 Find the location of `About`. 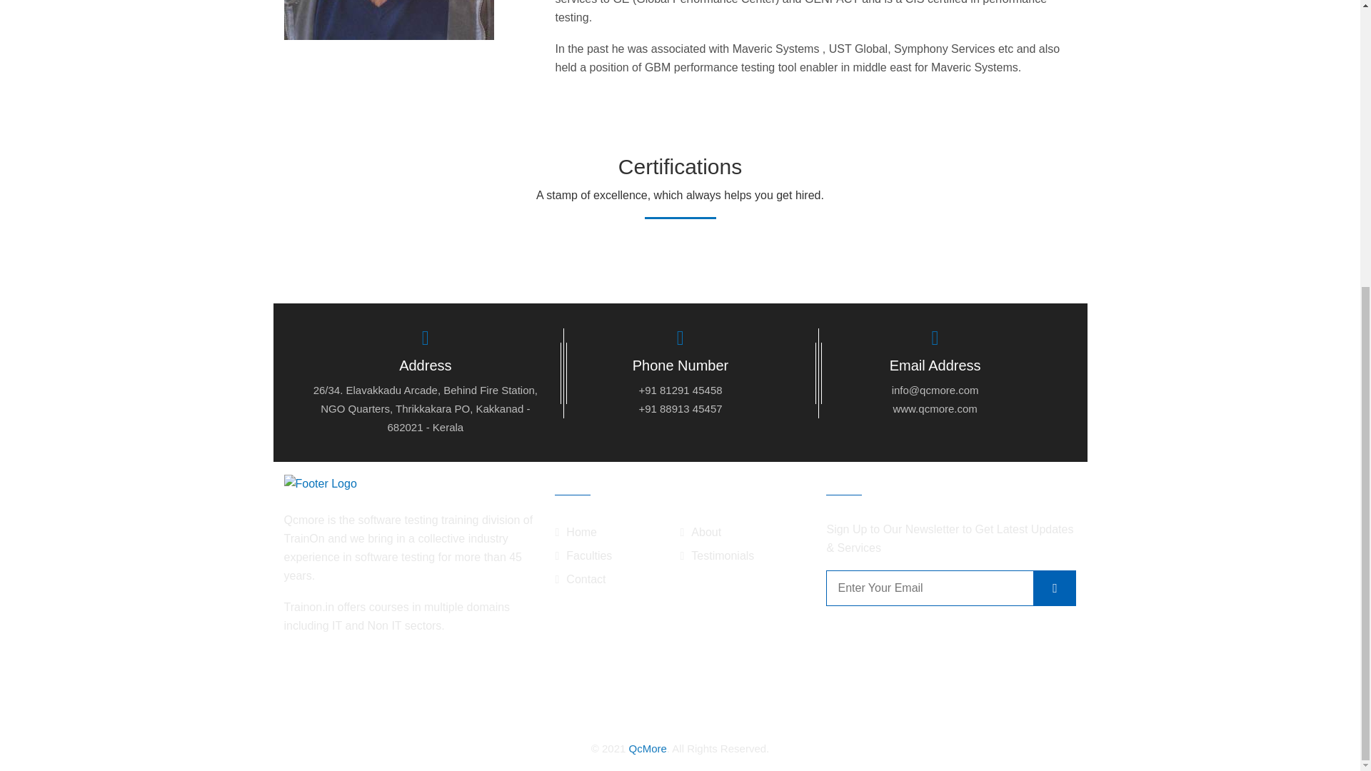

About is located at coordinates (700, 533).